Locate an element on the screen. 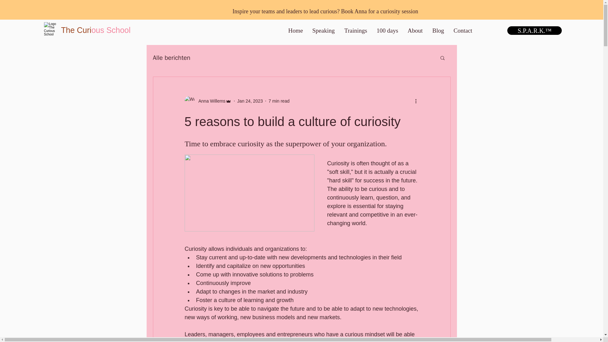 The height and width of the screenshot is (342, 608). Logo The Curious School is located at coordinates (51, 30).